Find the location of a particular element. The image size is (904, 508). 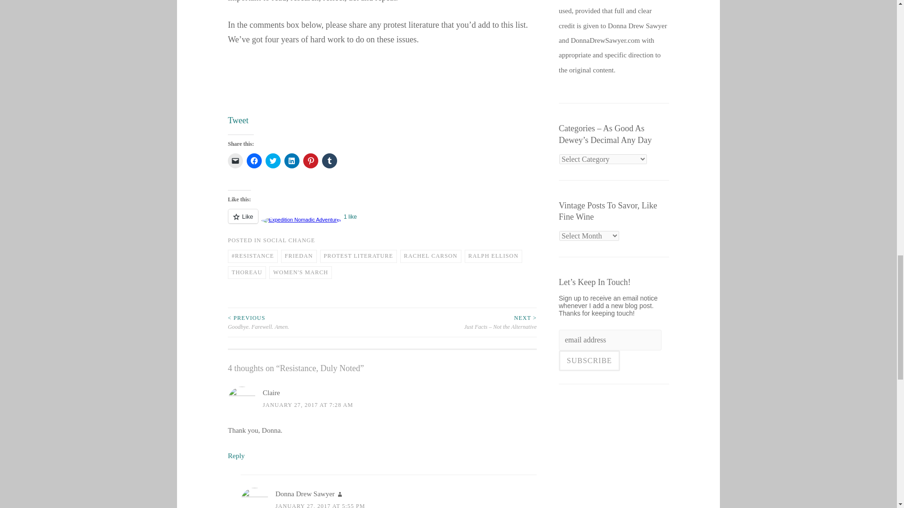

Subscribe is located at coordinates (589, 361).